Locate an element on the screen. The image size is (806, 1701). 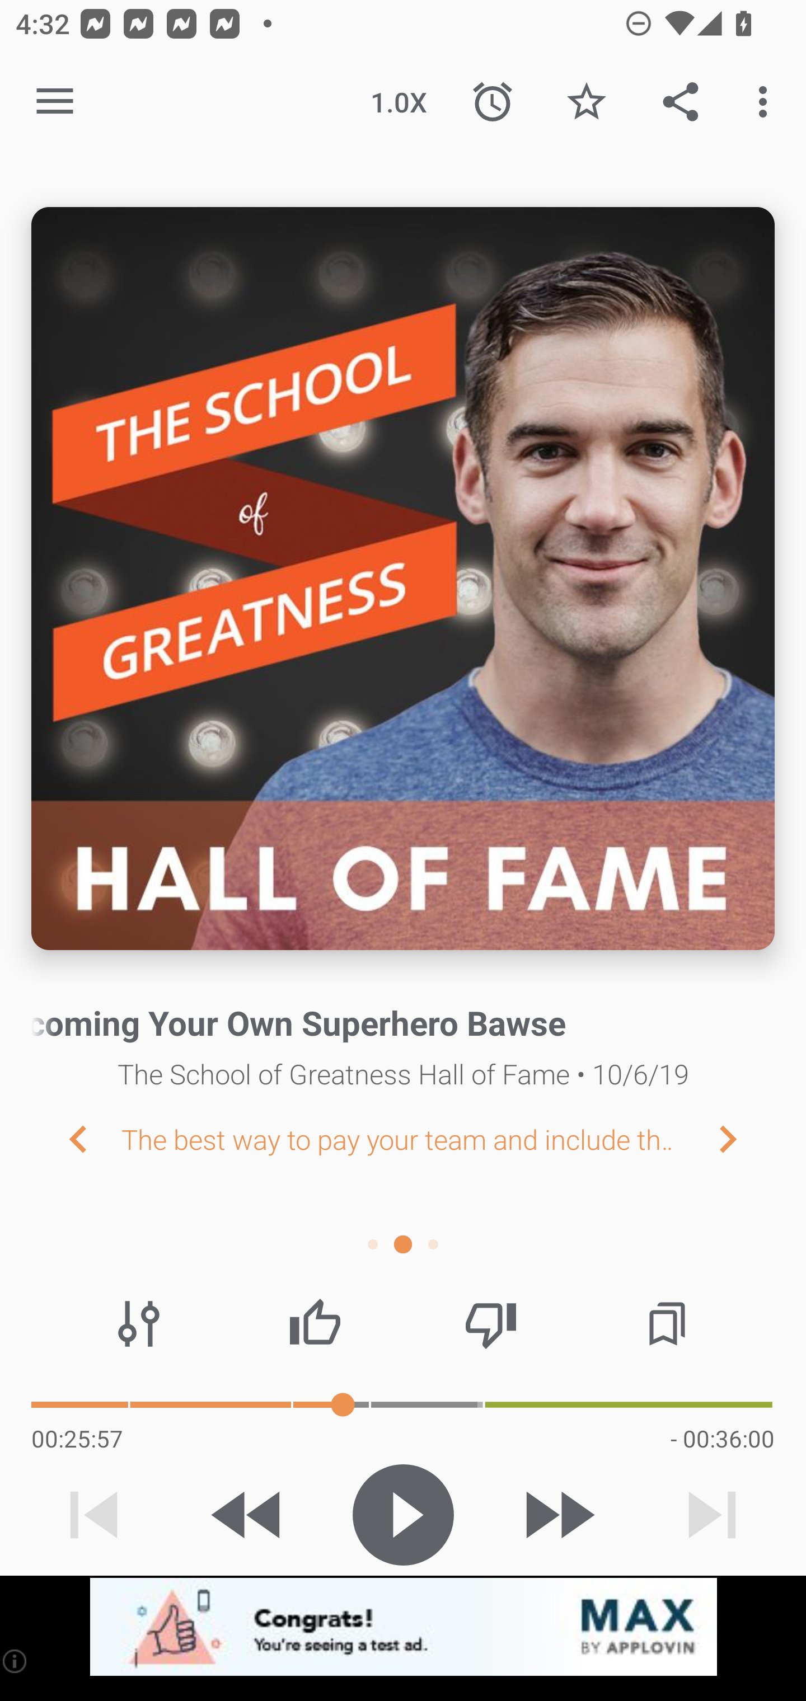
Share is located at coordinates (681, 102).